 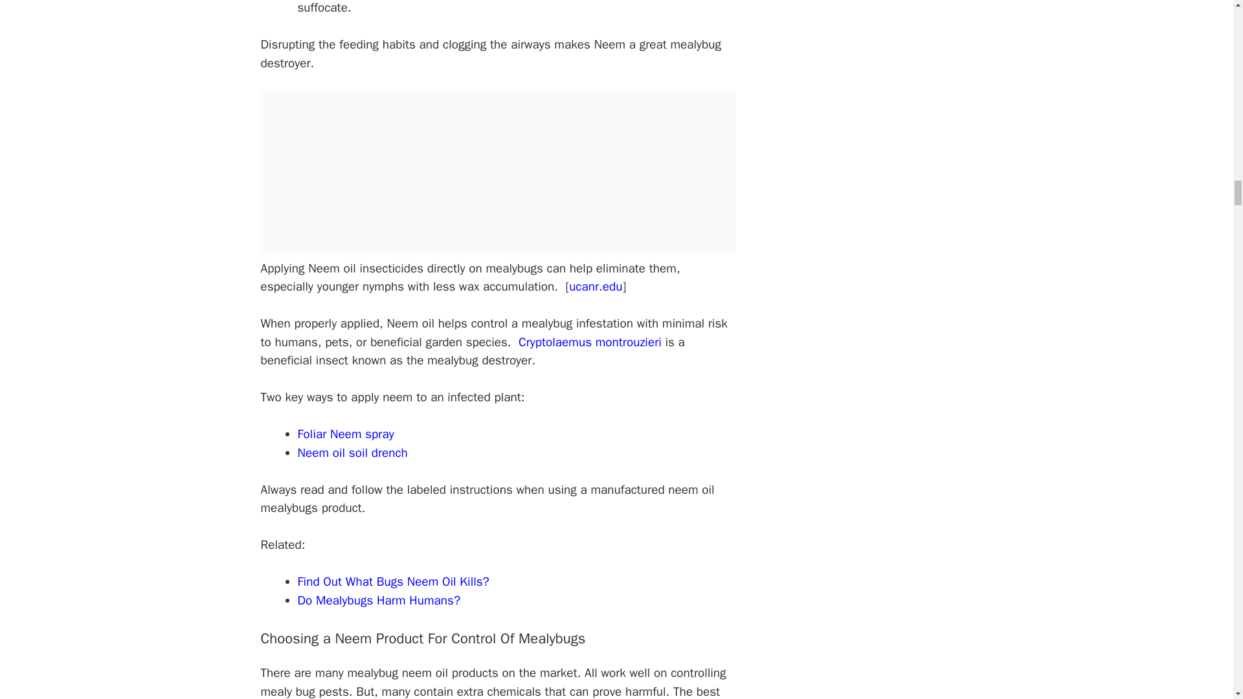 What do you see at coordinates (596, 286) in the screenshot?
I see `ucanr.edu` at bounding box center [596, 286].